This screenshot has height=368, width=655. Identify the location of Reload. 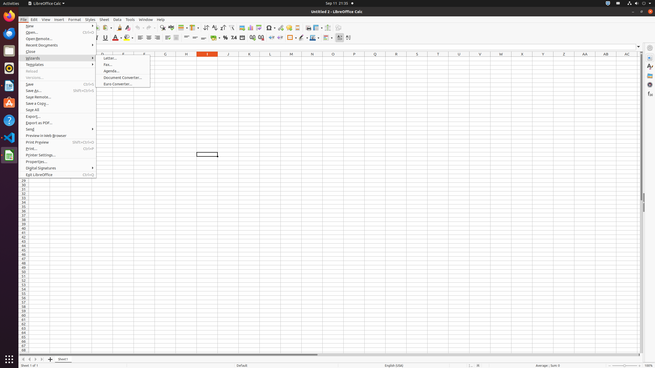
(57, 71).